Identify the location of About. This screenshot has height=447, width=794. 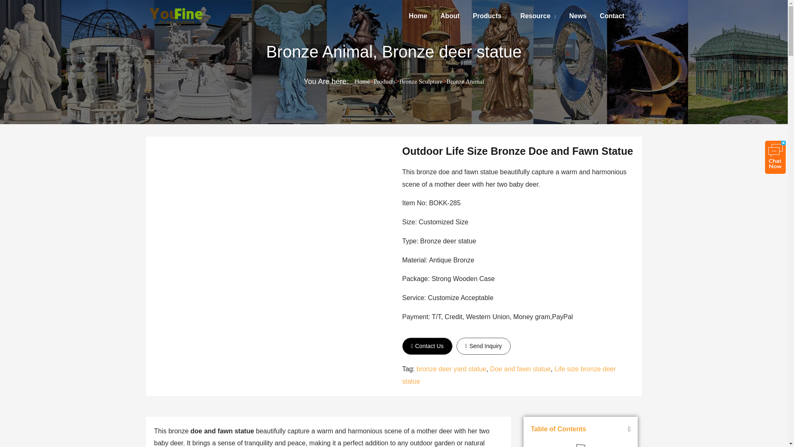
(450, 16).